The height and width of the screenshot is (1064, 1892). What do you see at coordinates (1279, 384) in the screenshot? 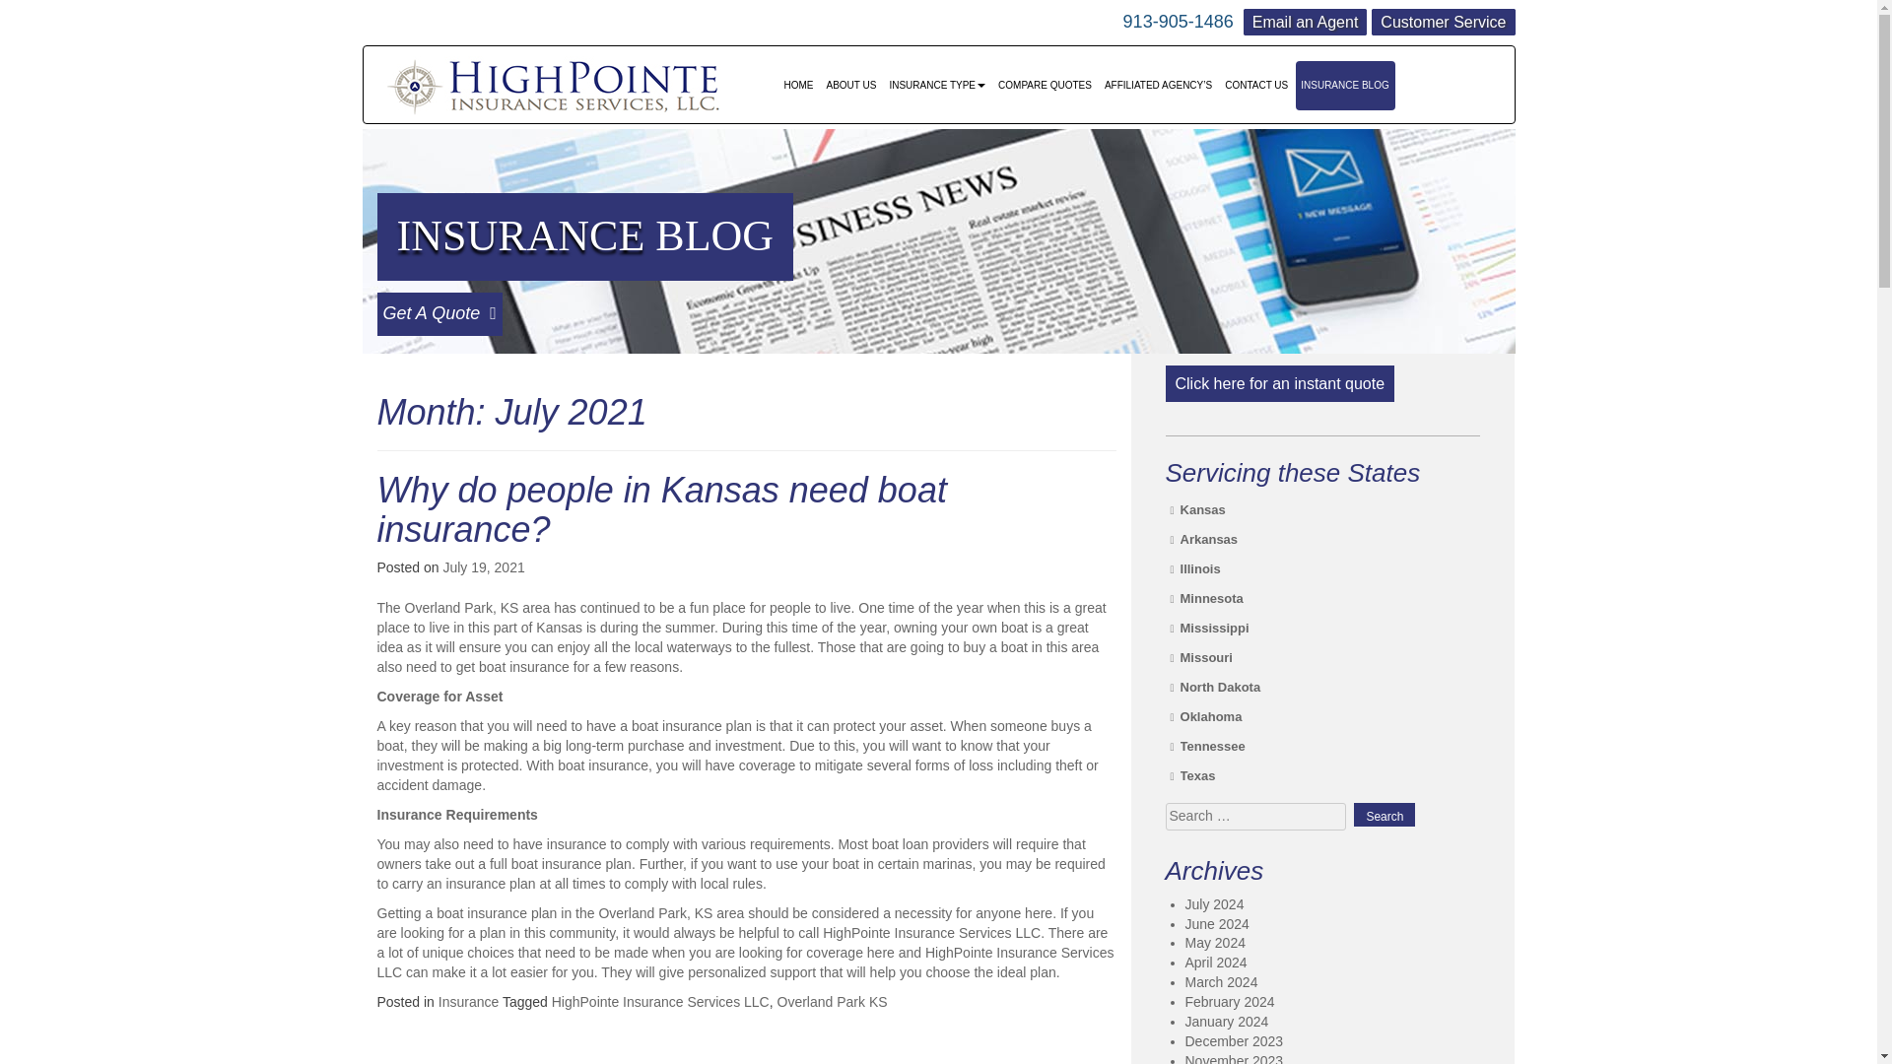
I see `Click here for an instant quote` at bounding box center [1279, 384].